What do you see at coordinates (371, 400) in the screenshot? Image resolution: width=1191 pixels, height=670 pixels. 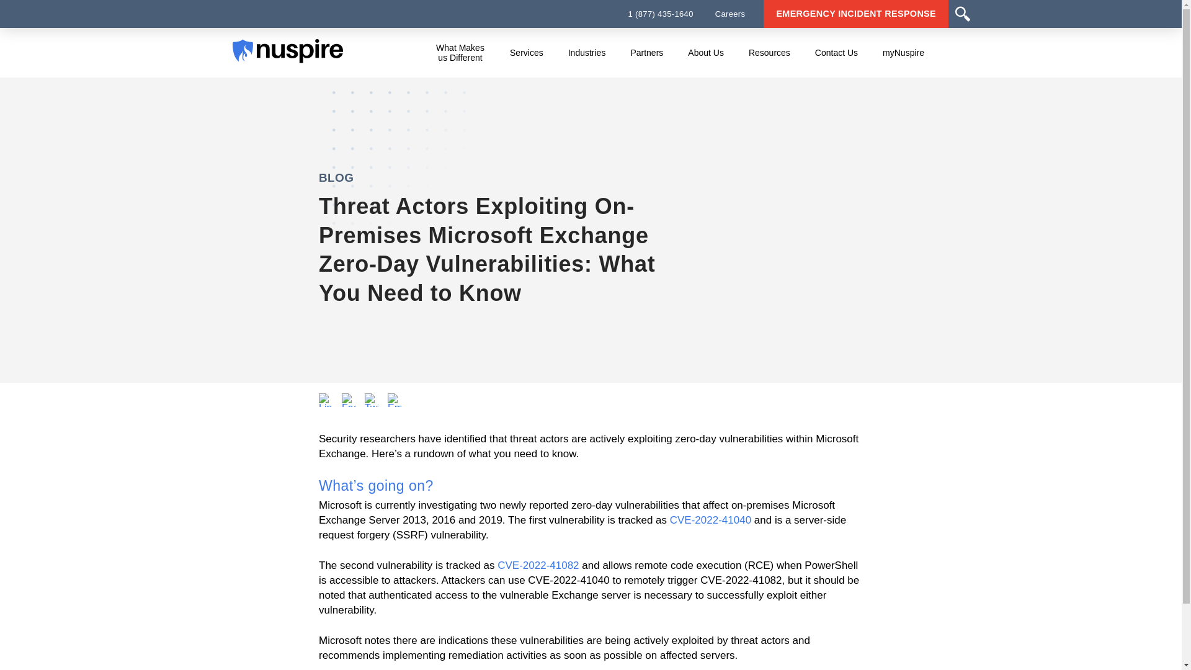 I see `Twitter` at bounding box center [371, 400].